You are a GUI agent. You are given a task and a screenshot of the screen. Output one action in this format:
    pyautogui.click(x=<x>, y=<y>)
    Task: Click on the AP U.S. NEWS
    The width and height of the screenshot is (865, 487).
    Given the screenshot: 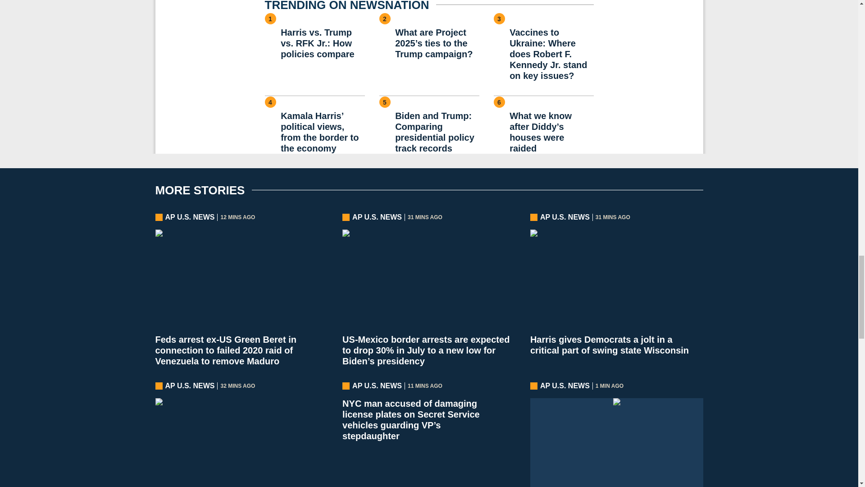 What is the action you would take?
    pyautogui.click(x=565, y=386)
    